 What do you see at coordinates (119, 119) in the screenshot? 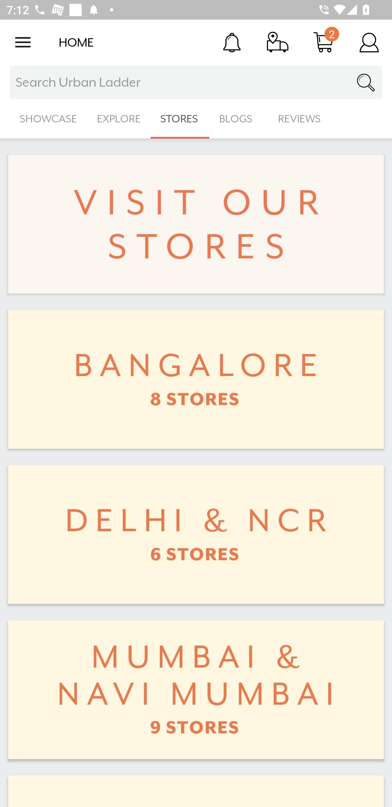
I see `EXPLORE` at bounding box center [119, 119].